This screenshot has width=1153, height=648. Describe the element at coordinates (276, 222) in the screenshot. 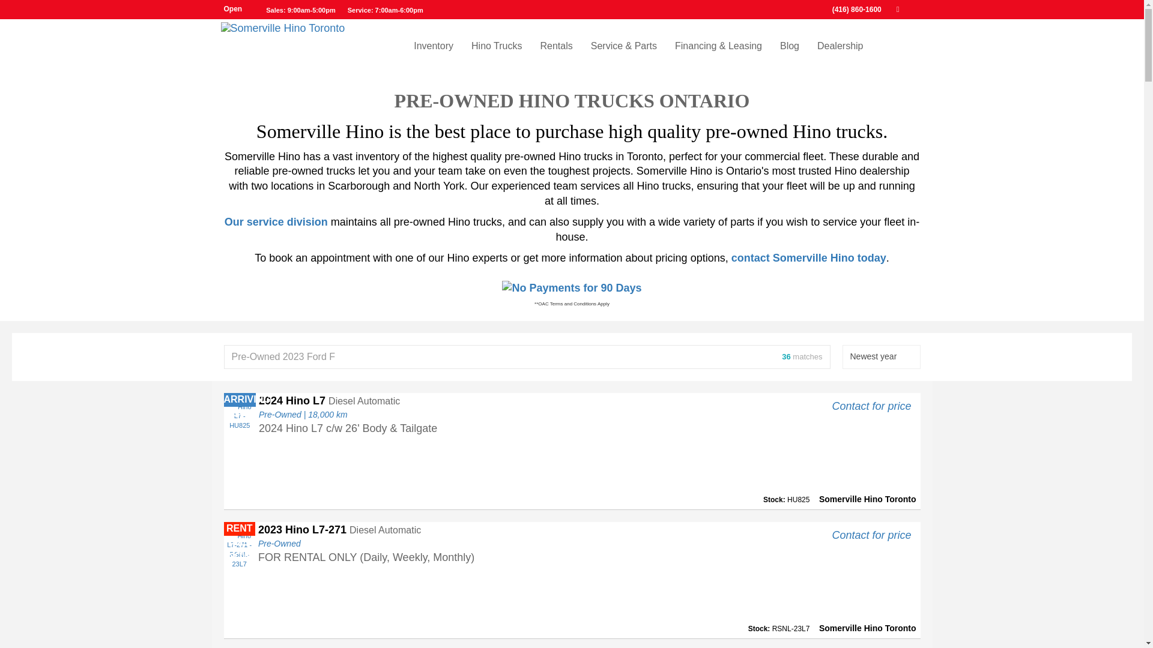

I see `Our service division` at that location.